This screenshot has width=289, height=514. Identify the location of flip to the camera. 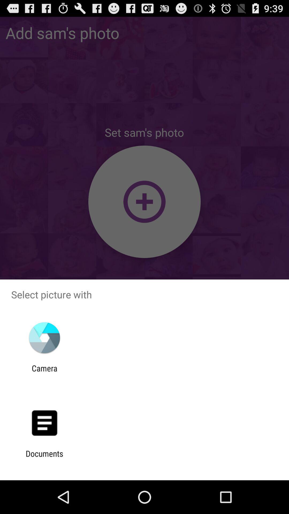
(44, 373).